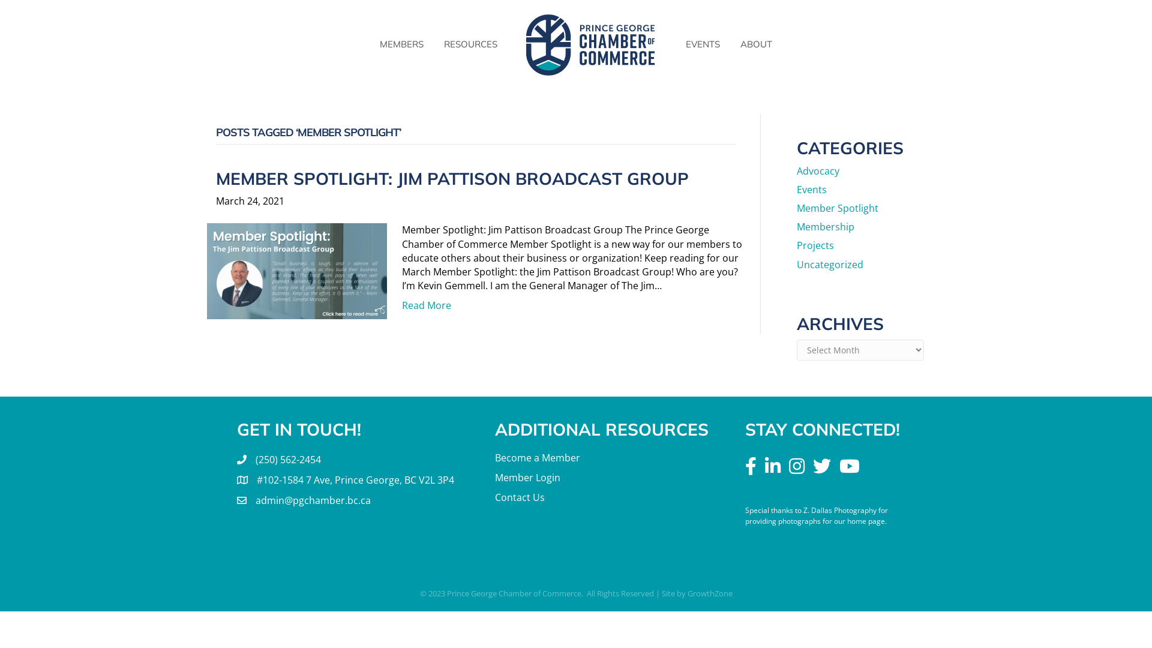  Describe the element at coordinates (297, 271) in the screenshot. I see `Member Spotlight: Jim Pattison Broadcast Group` at that location.